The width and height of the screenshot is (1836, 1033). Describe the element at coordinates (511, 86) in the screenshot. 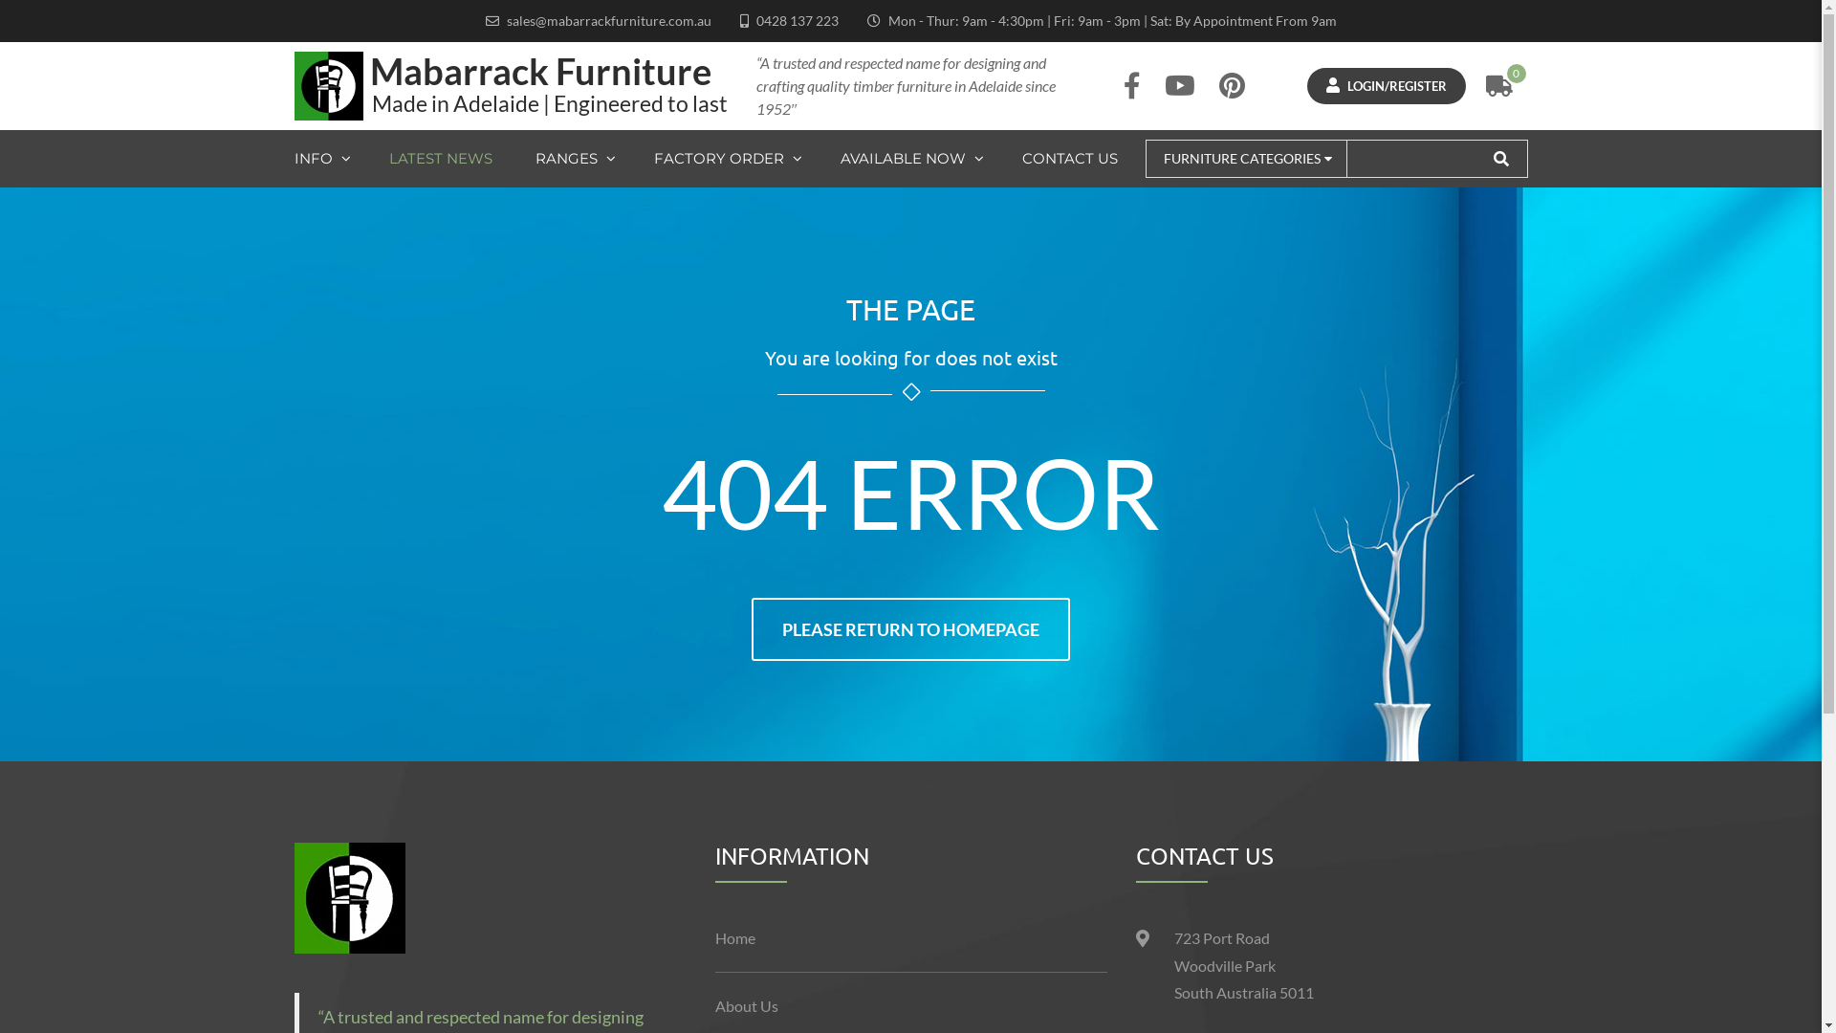

I see `Mabarrack Furniture
Made in Adelaide | Engineered to last` at that location.